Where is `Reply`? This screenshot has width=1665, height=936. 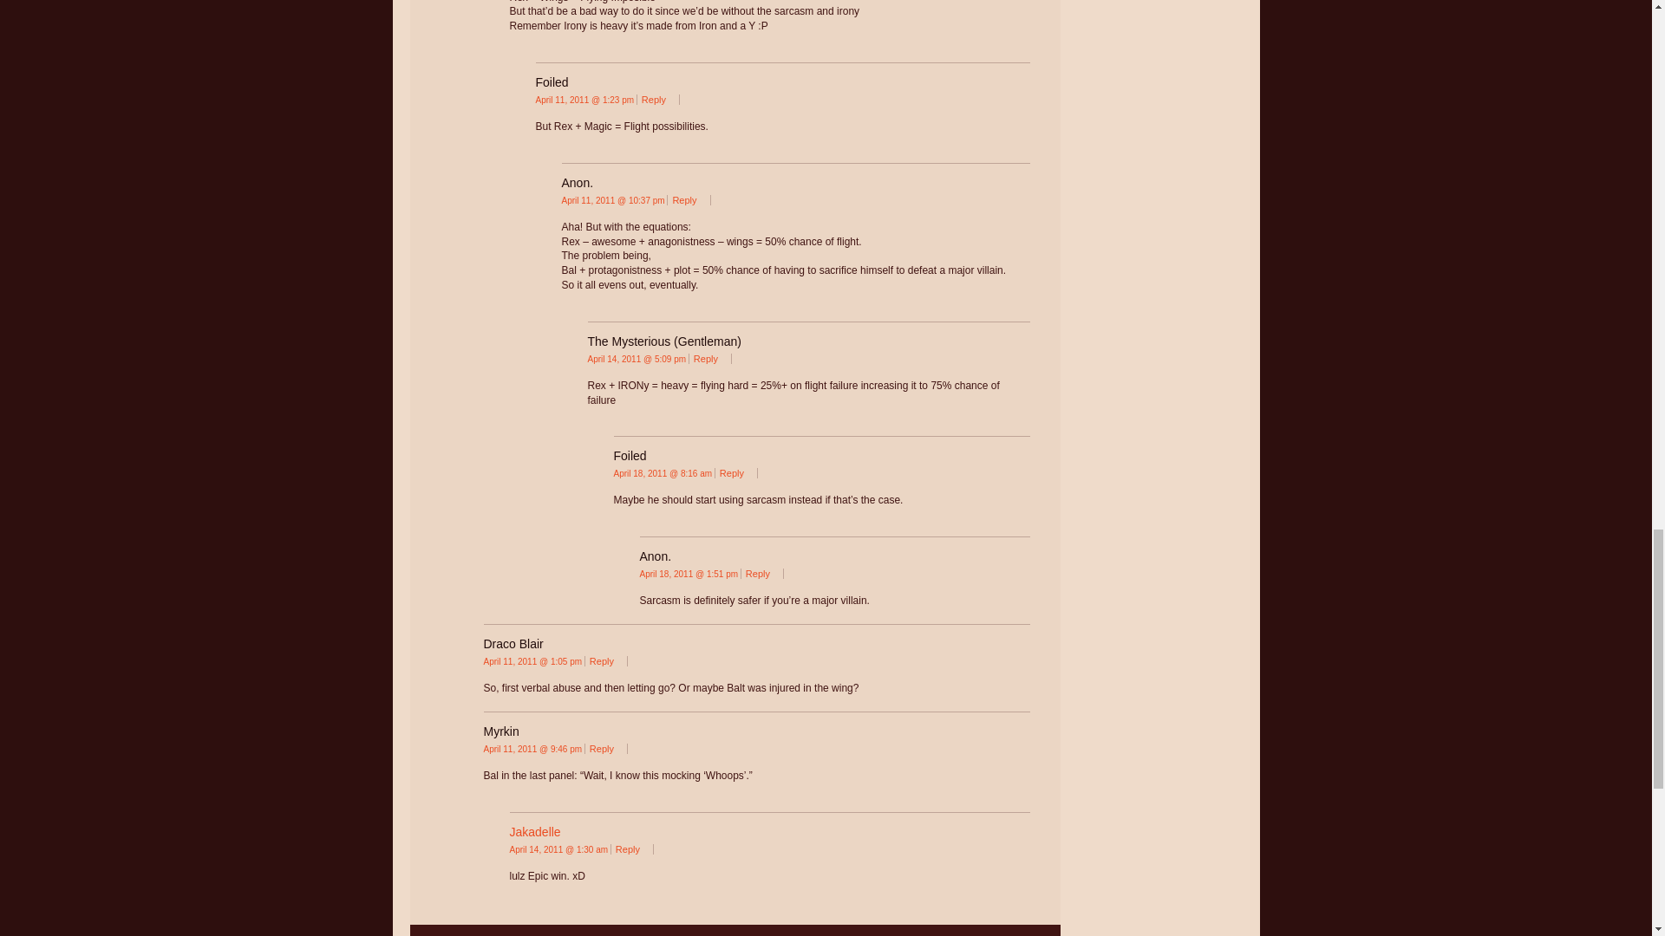
Reply is located at coordinates (657, 99).